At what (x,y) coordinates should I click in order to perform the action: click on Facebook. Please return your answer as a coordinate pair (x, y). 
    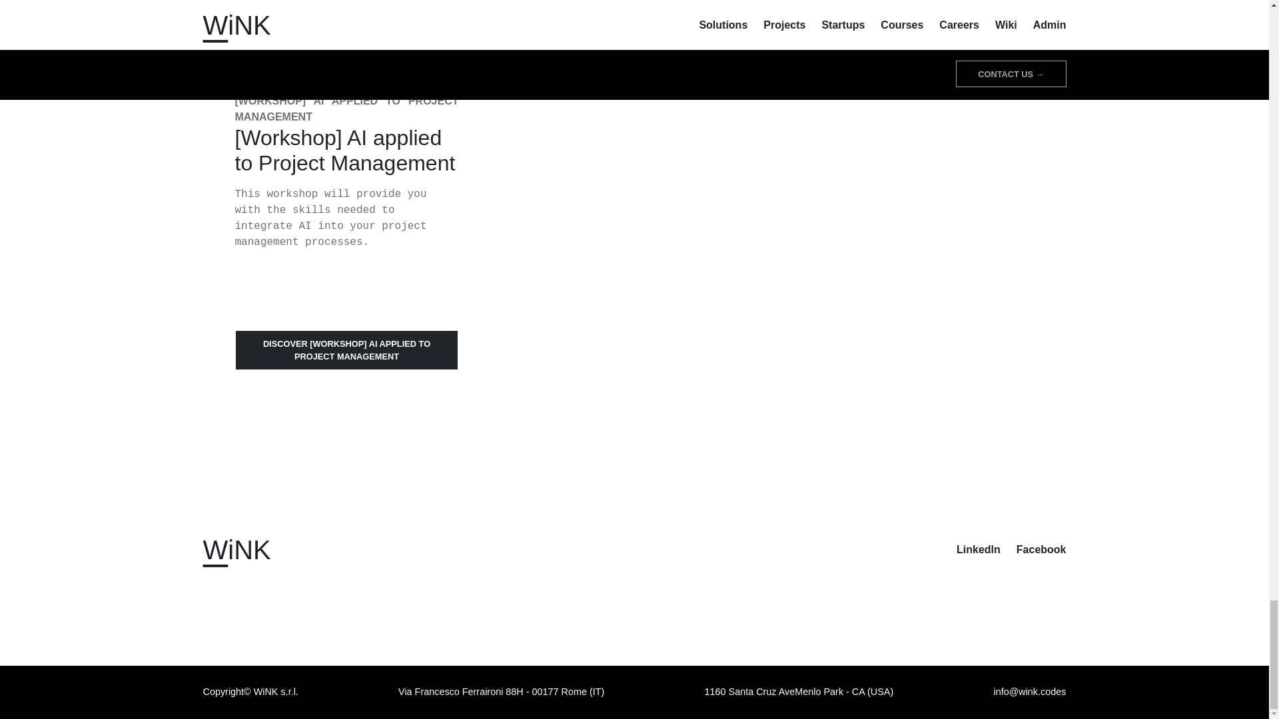
    Looking at the image, I should click on (1042, 549).